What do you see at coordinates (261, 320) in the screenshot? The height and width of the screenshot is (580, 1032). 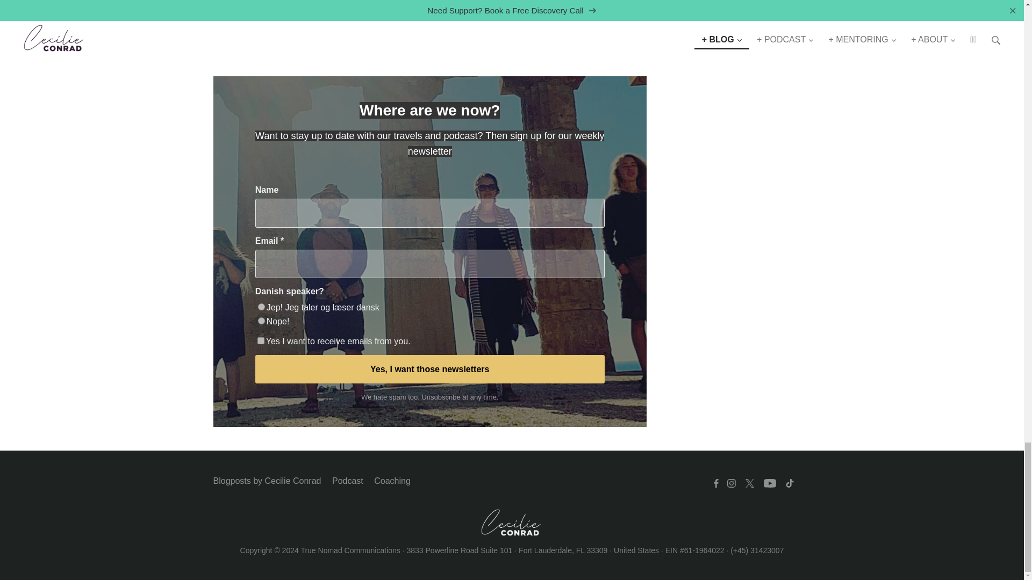 I see `37456` at bounding box center [261, 320].